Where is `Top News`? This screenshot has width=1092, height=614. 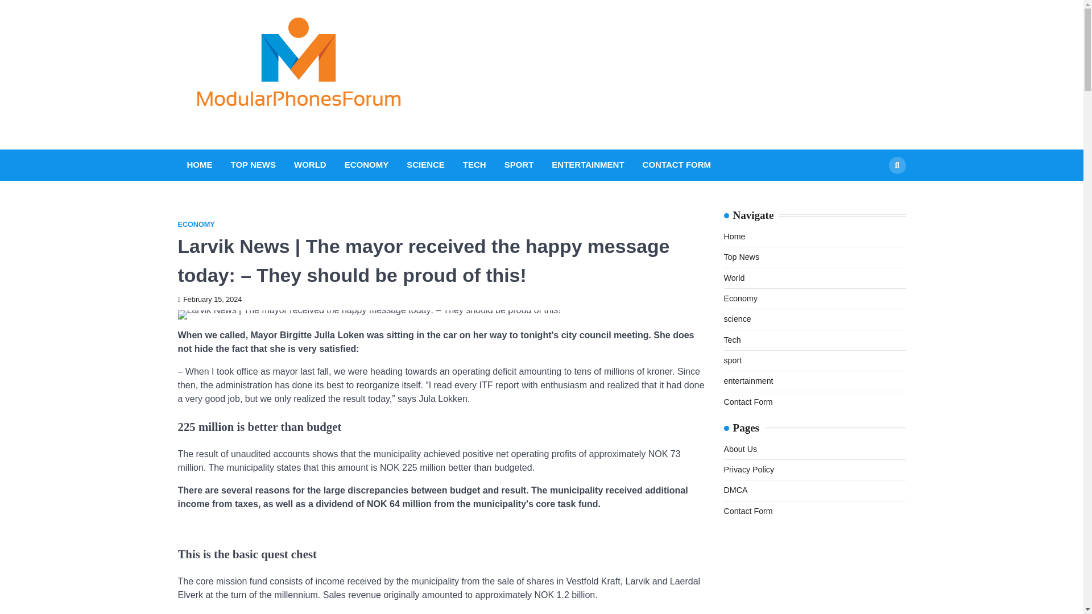 Top News is located at coordinates (741, 257).